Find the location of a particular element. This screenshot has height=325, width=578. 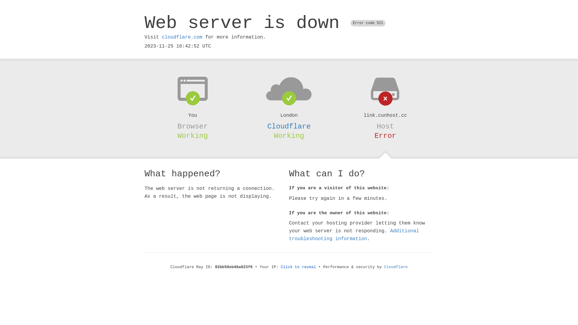

Click to reveal is located at coordinates (299, 267).